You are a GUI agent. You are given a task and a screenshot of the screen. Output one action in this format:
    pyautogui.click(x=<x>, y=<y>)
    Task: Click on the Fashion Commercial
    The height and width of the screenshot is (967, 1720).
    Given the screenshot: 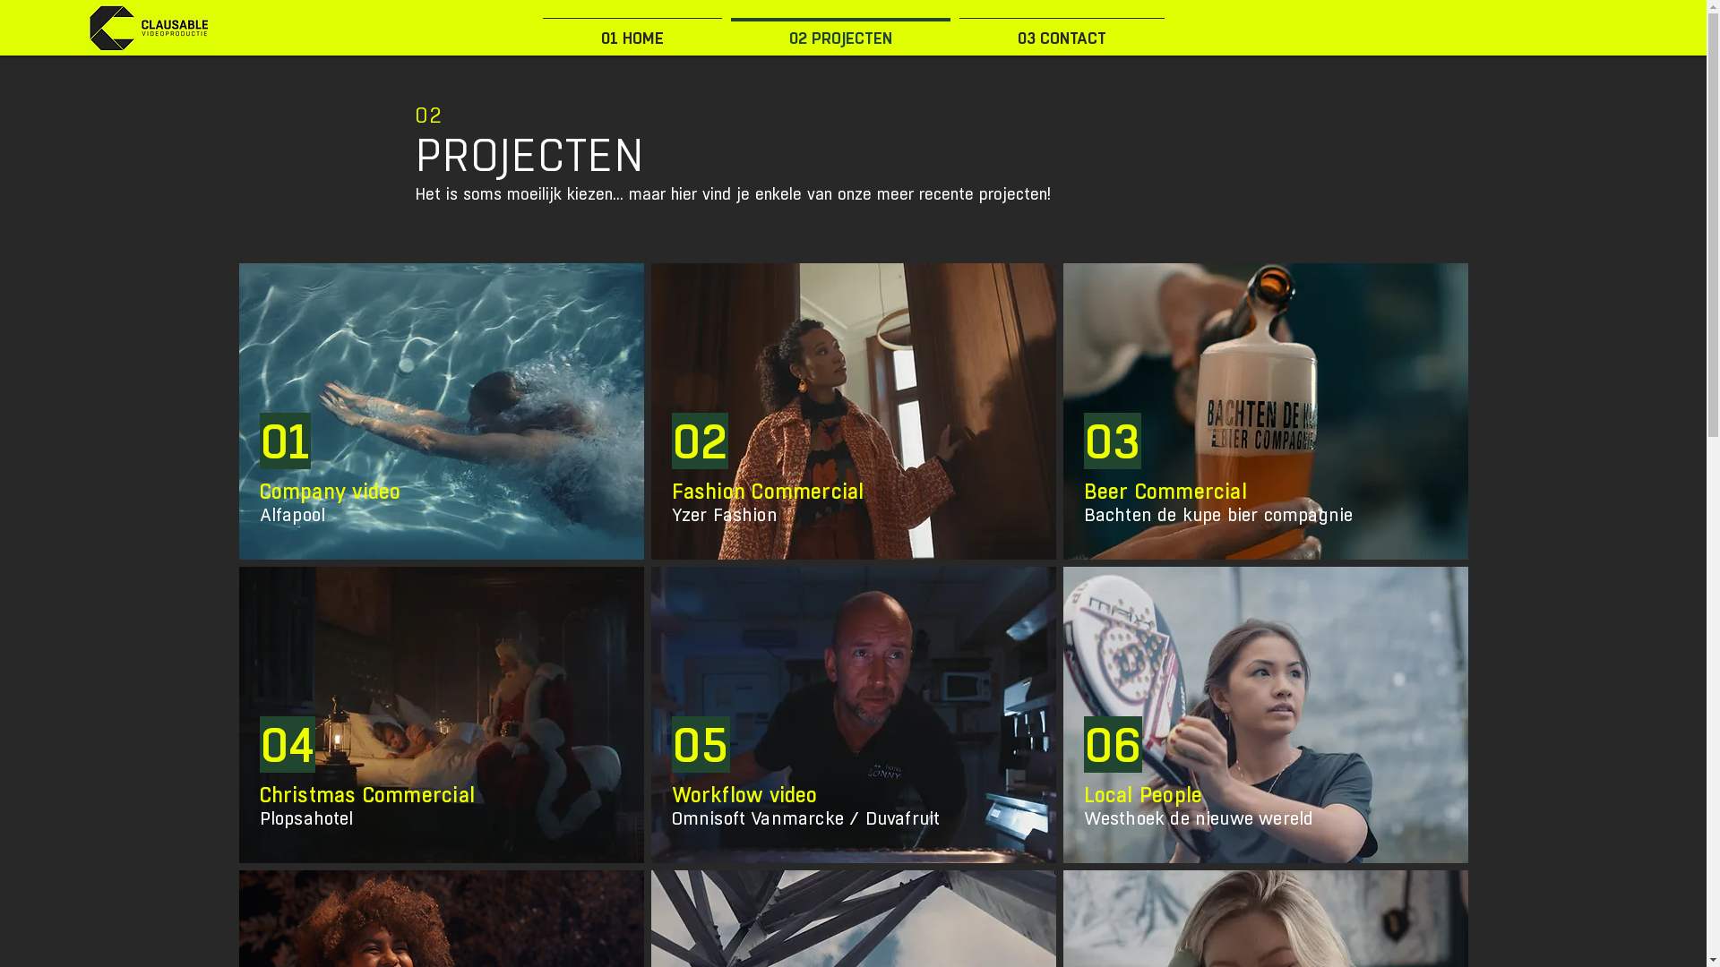 What is the action you would take?
    pyautogui.click(x=768, y=492)
    